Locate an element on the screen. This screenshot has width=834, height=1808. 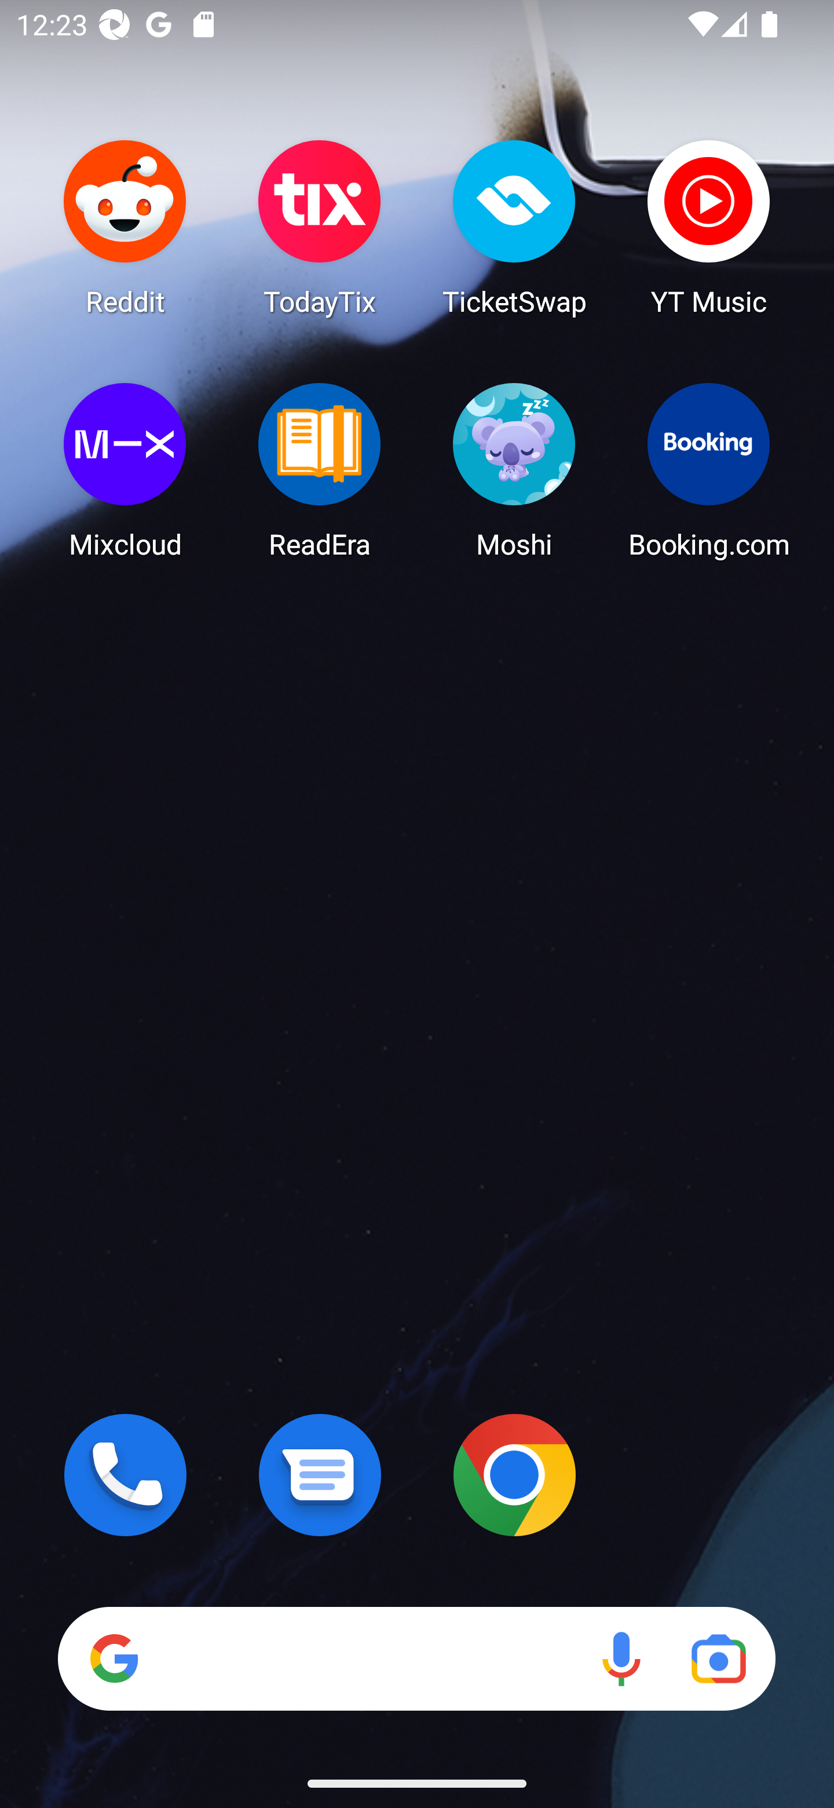
Google Lens is located at coordinates (718, 1658).